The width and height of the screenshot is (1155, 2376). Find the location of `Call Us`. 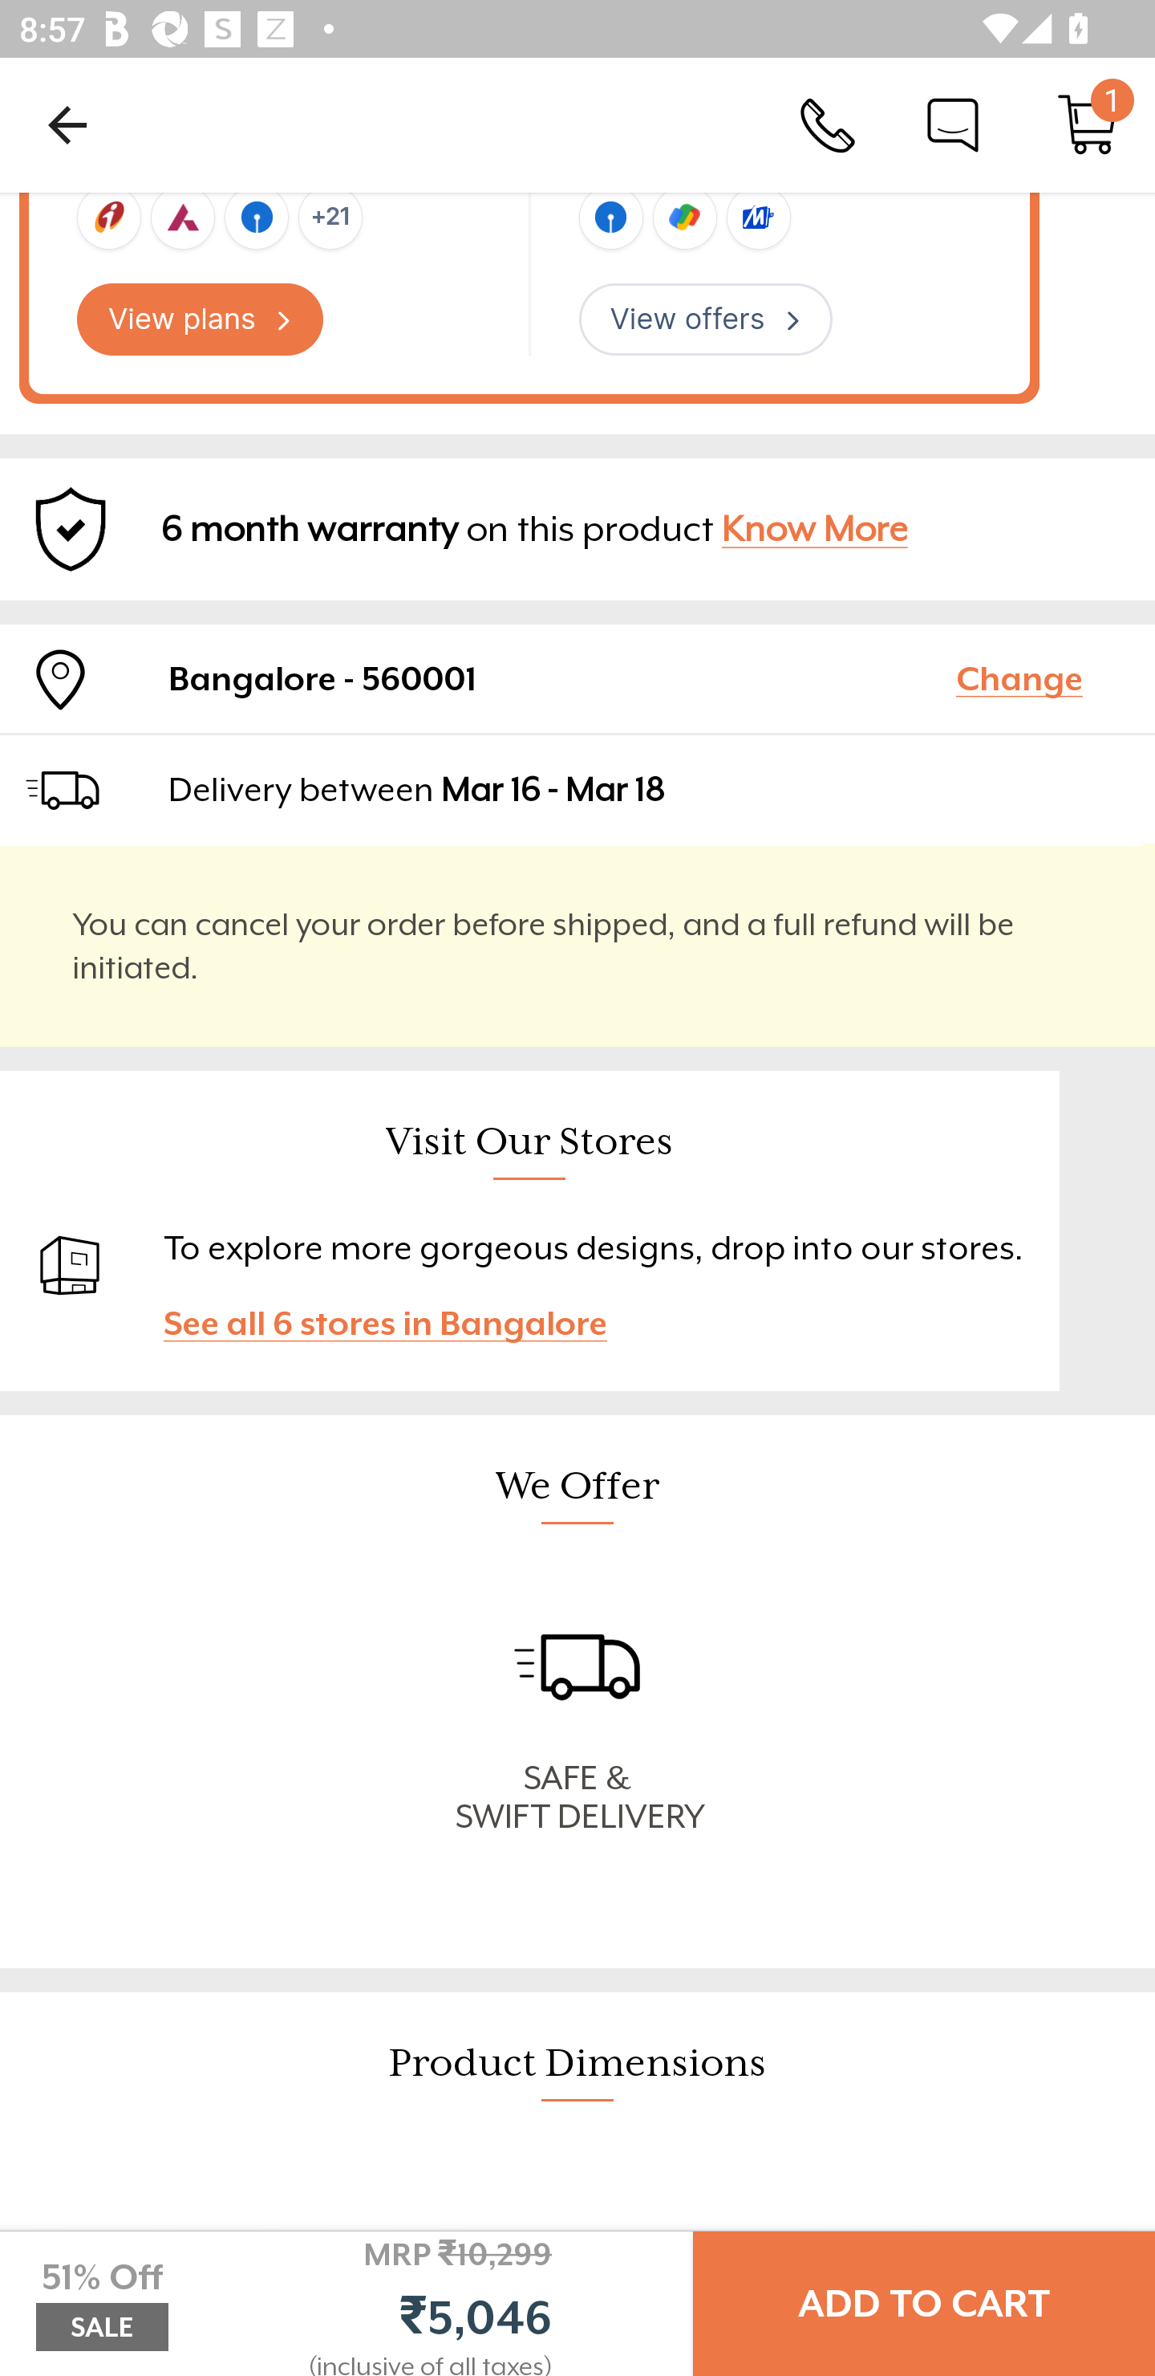

Call Us is located at coordinates (828, 124).